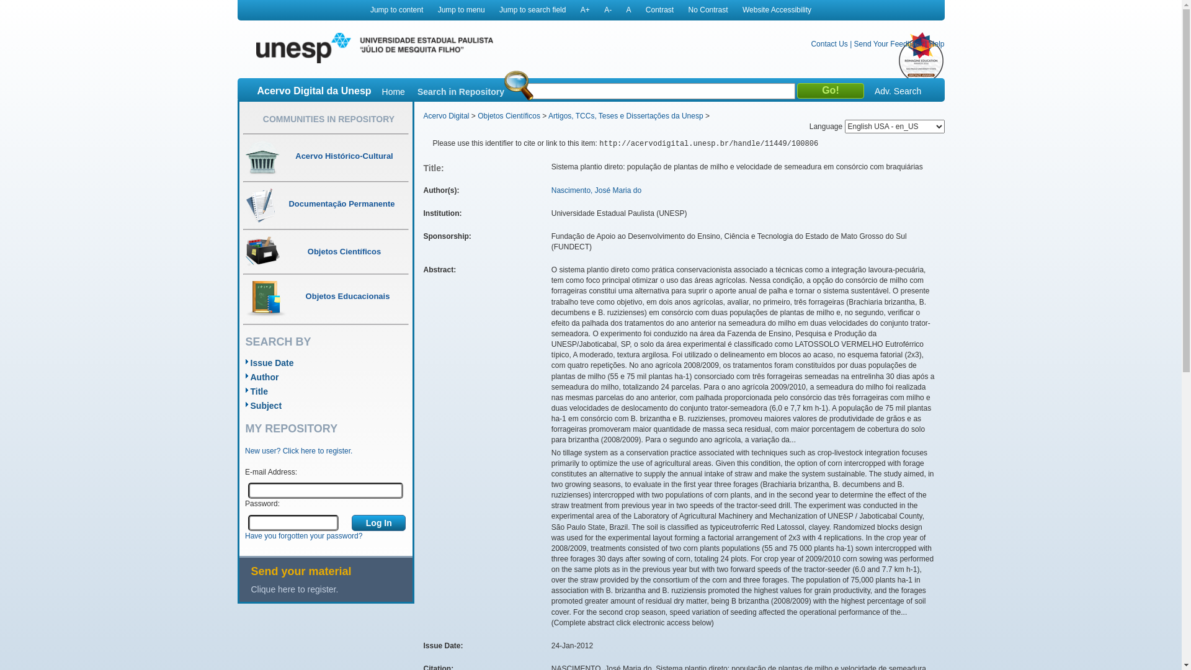  What do you see at coordinates (304, 536) in the screenshot?
I see `Have you forgotten your password?` at bounding box center [304, 536].